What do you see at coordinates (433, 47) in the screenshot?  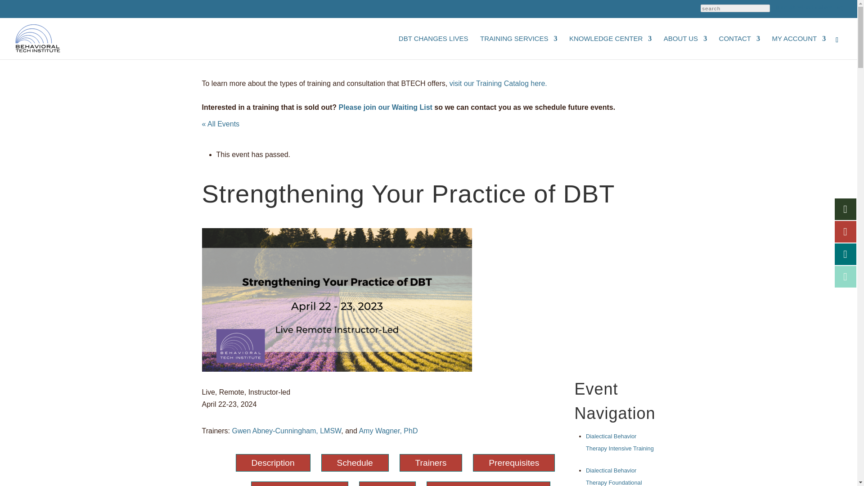 I see `DBT CHANGES LIVES` at bounding box center [433, 47].